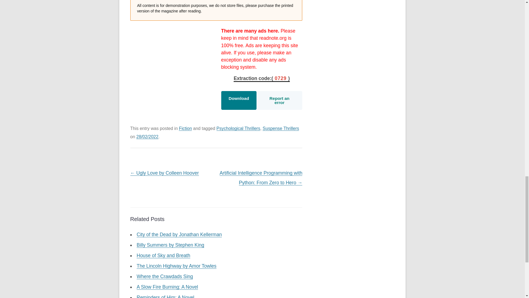 Image resolution: width=529 pixels, height=298 pixels. What do you see at coordinates (280, 128) in the screenshot?
I see `Suspense Thrillers` at bounding box center [280, 128].